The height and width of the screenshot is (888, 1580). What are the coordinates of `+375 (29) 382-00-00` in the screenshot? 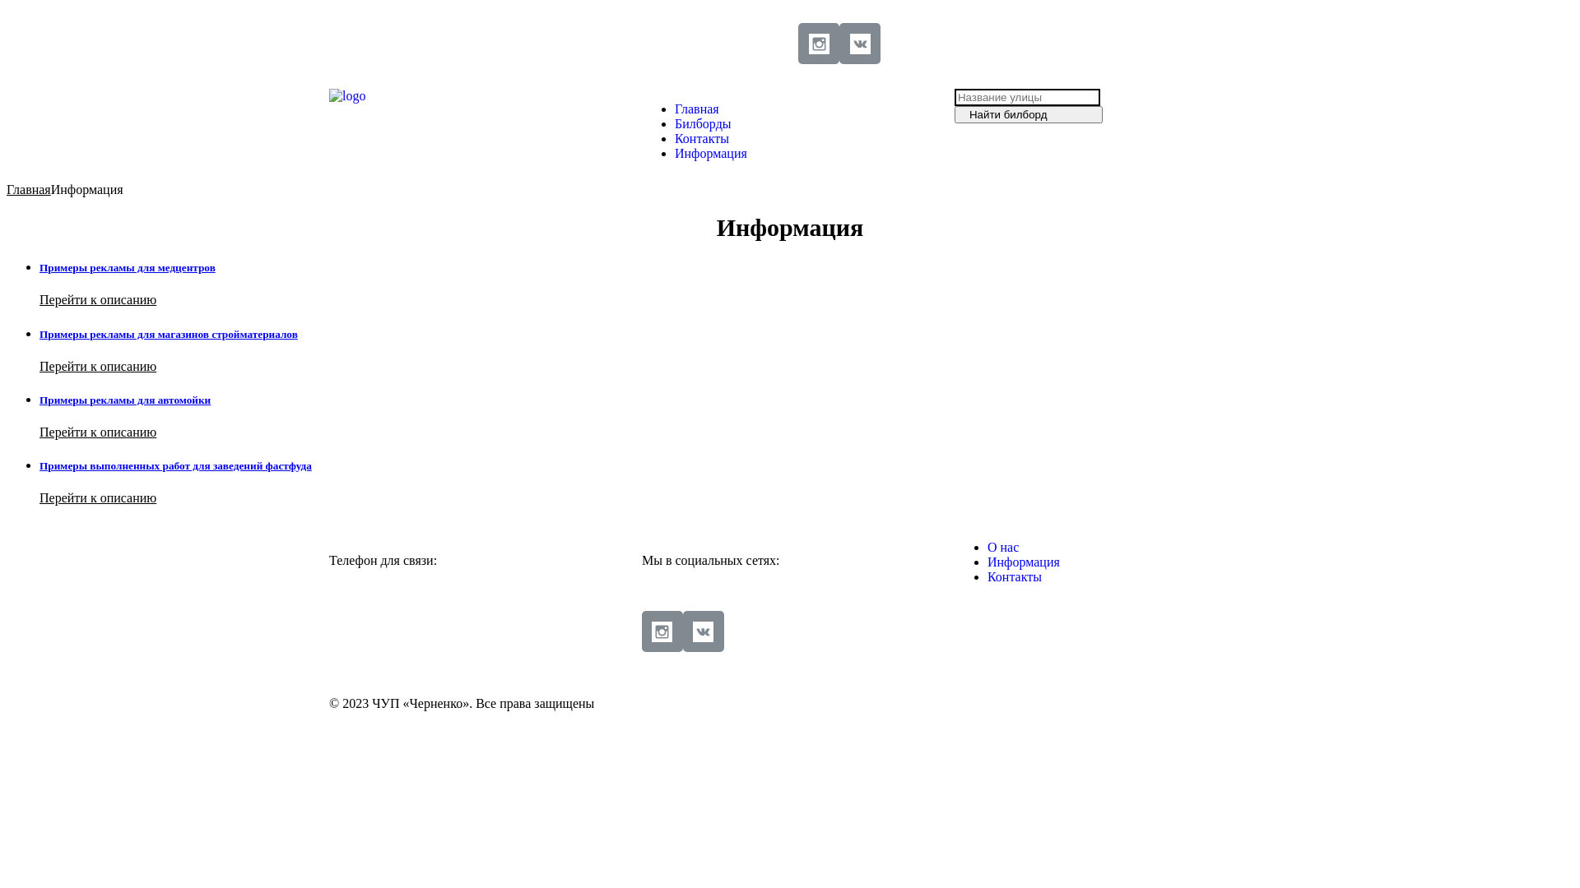 It's located at (384, 631).